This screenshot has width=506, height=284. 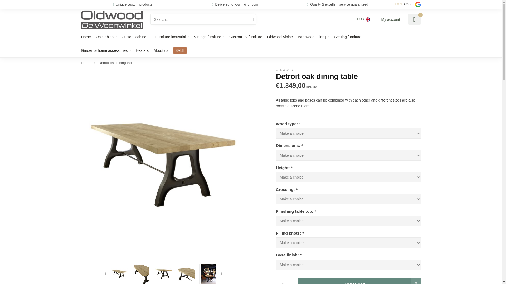 I want to click on Oak tables, so click(x=106, y=37).